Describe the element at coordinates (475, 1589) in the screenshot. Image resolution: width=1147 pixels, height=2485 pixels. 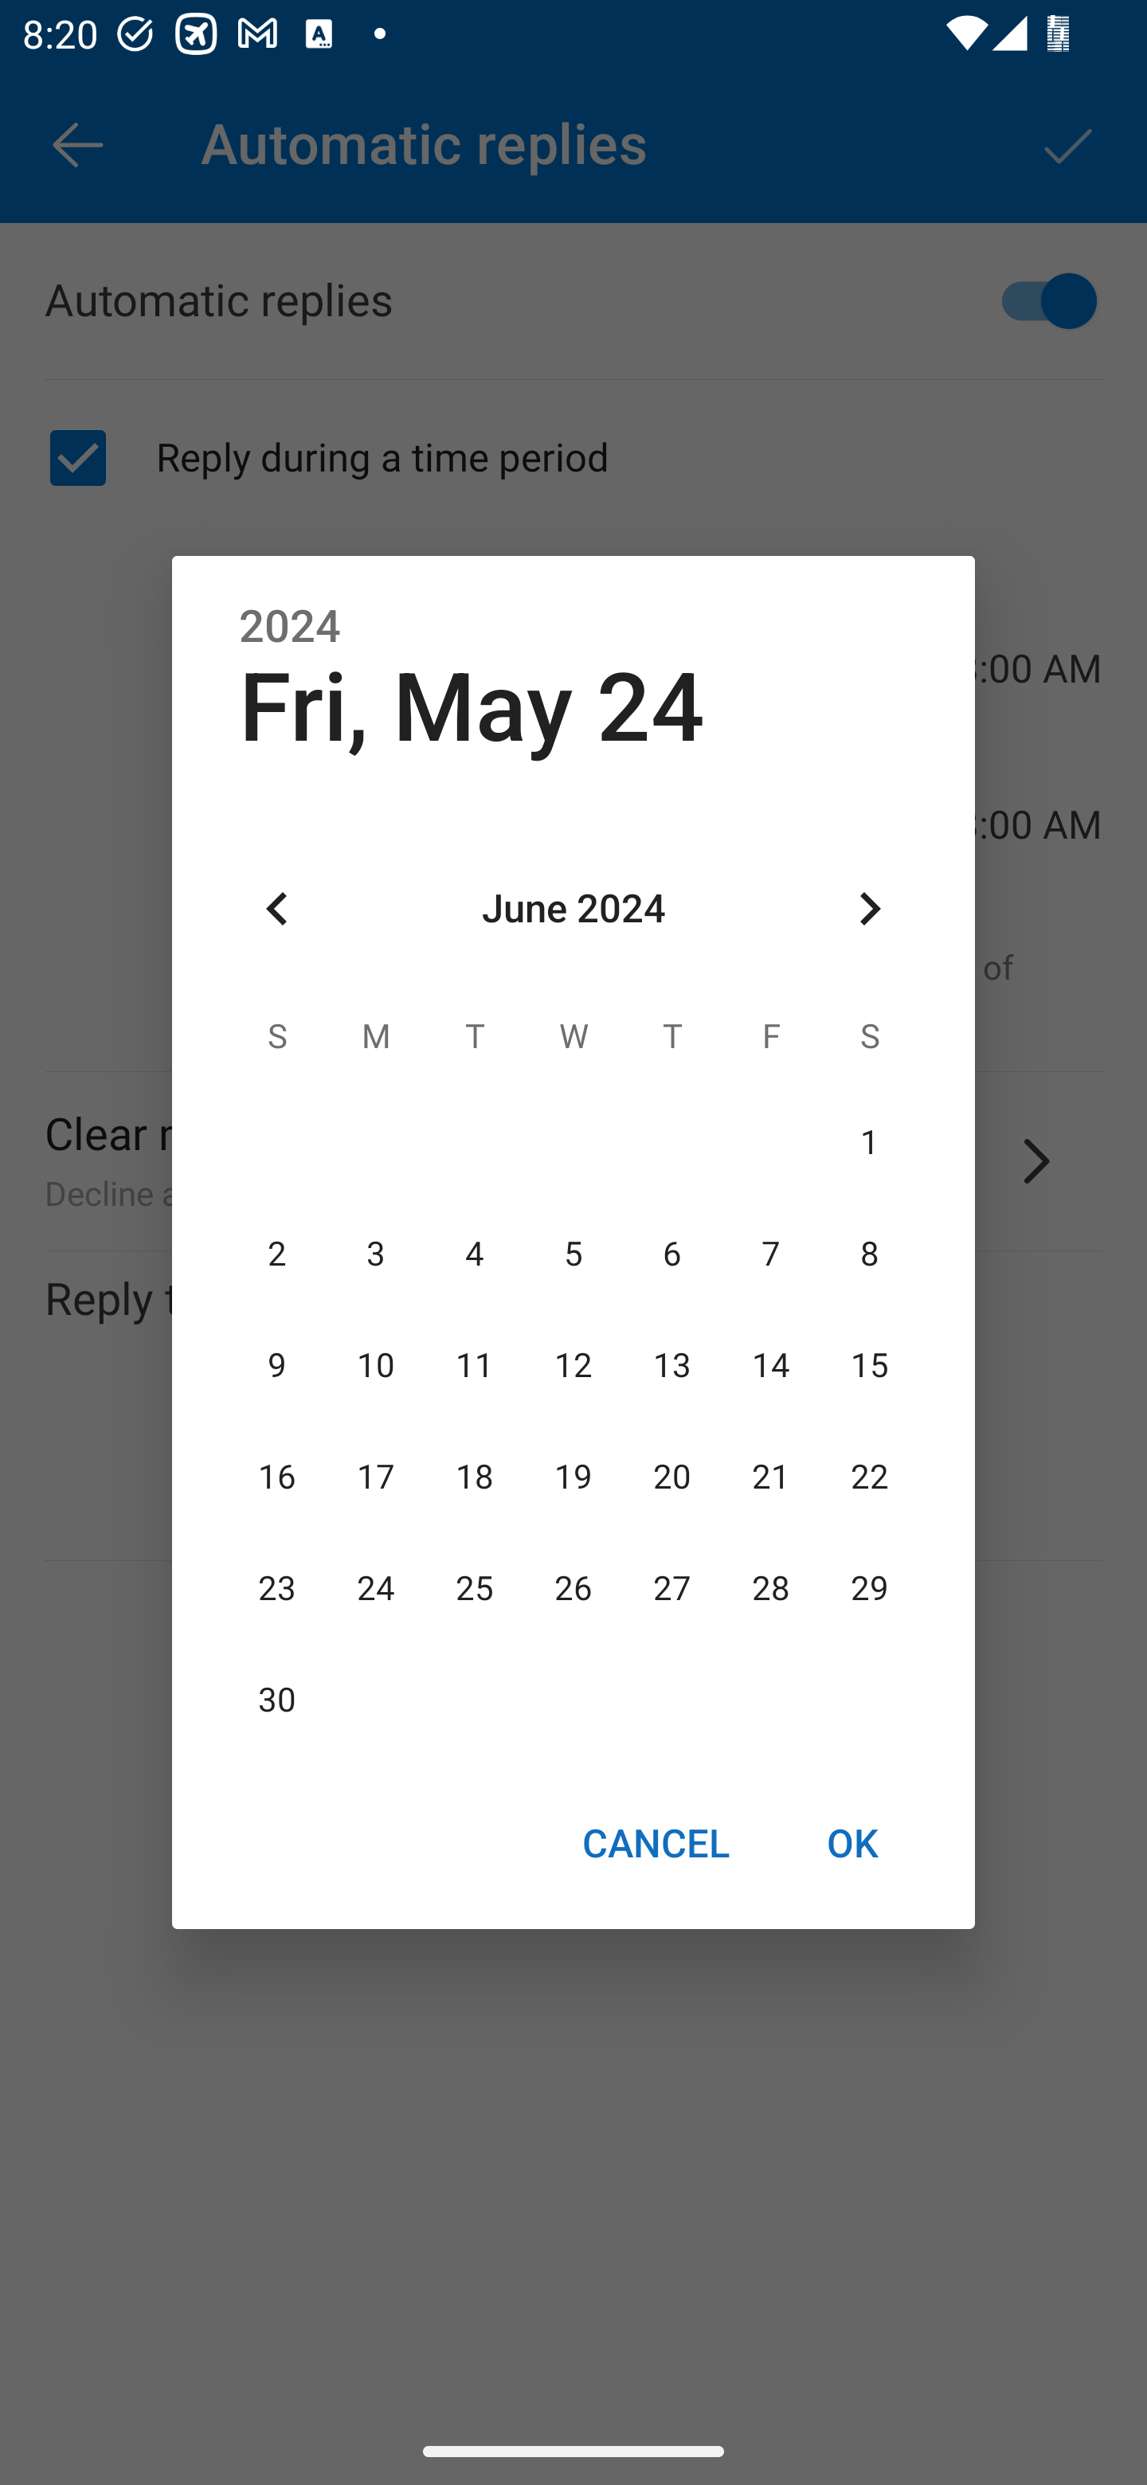
I see `25 25 June 2024` at that location.